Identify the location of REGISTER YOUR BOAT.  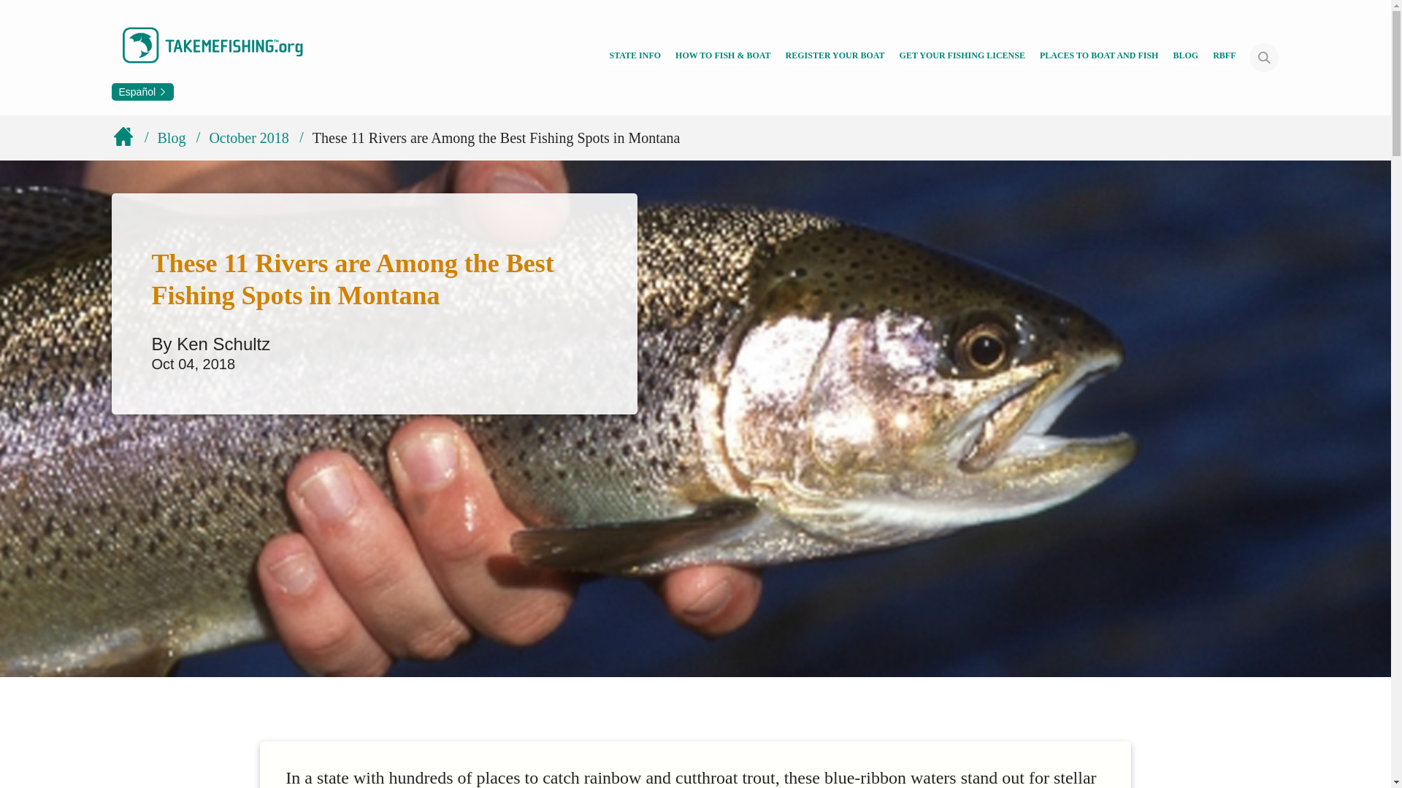
(835, 57).